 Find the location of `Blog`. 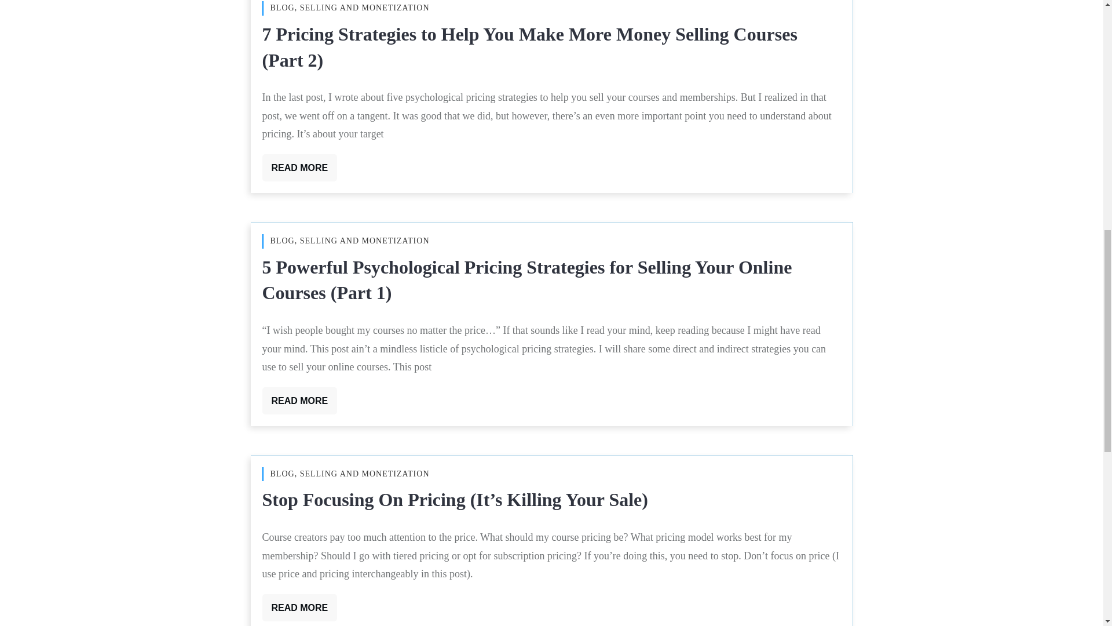

Blog is located at coordinates (282, 474).